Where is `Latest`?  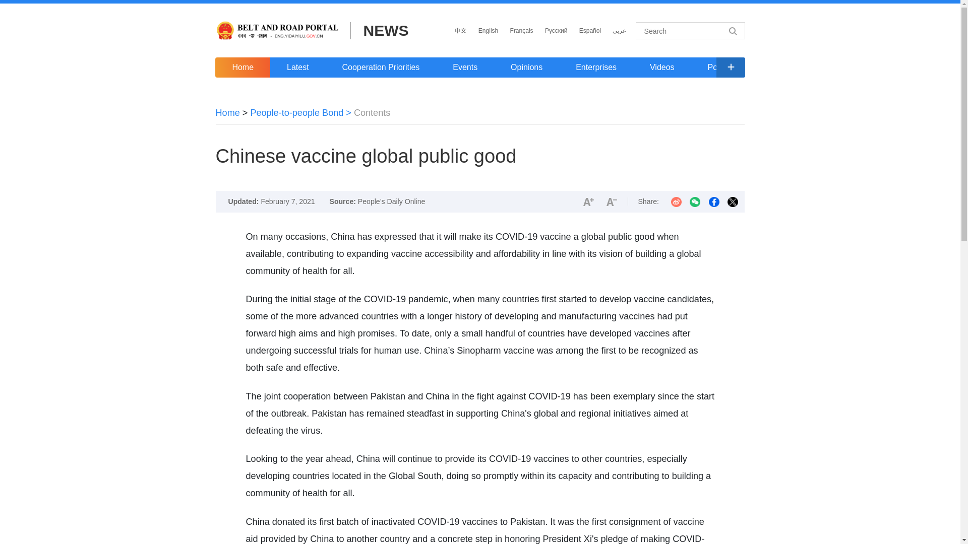
Latest is located at coordinates (297, 67).